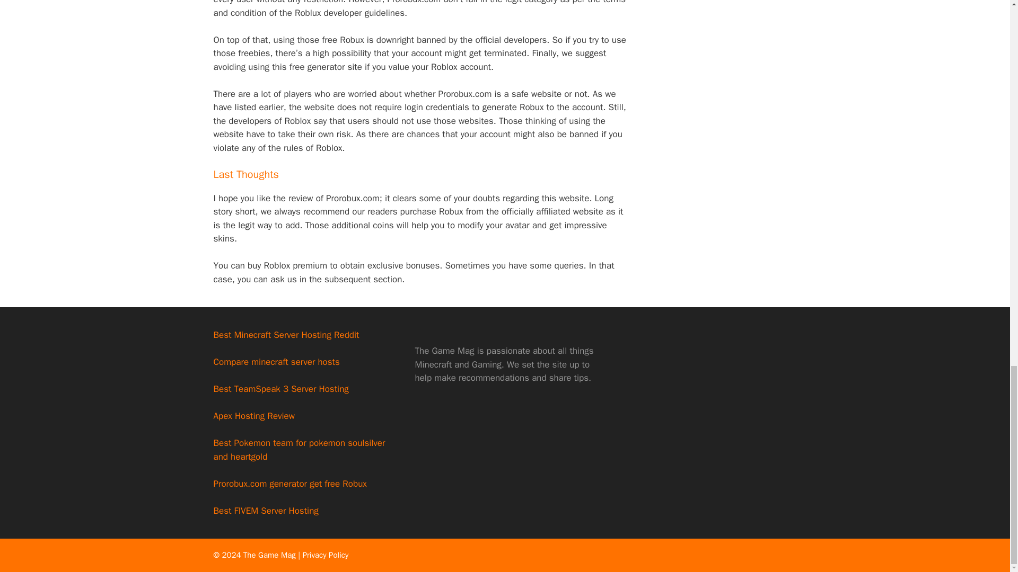 This screenshot has height=572, width=1018. Describe the element at coordinates (280, 389) in the screenshot. I see `Best TeamSpeak 3 Server Hosting` at that location.